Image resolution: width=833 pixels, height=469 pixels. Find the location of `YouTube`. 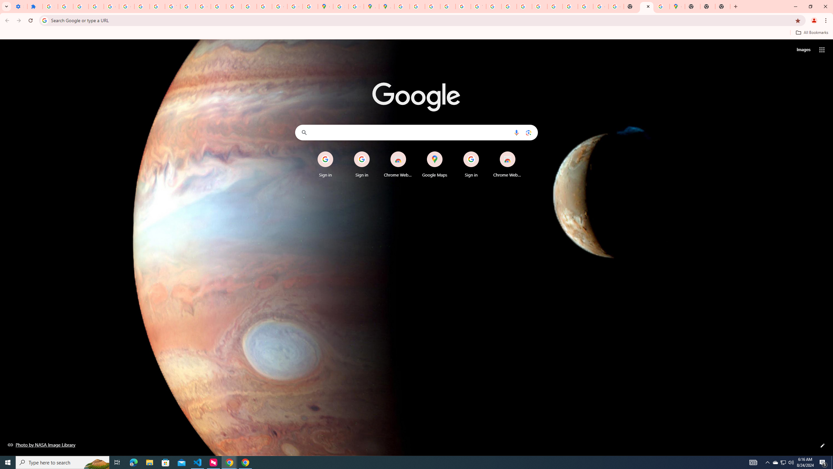

YouTube is located at coordinates (478, 7).